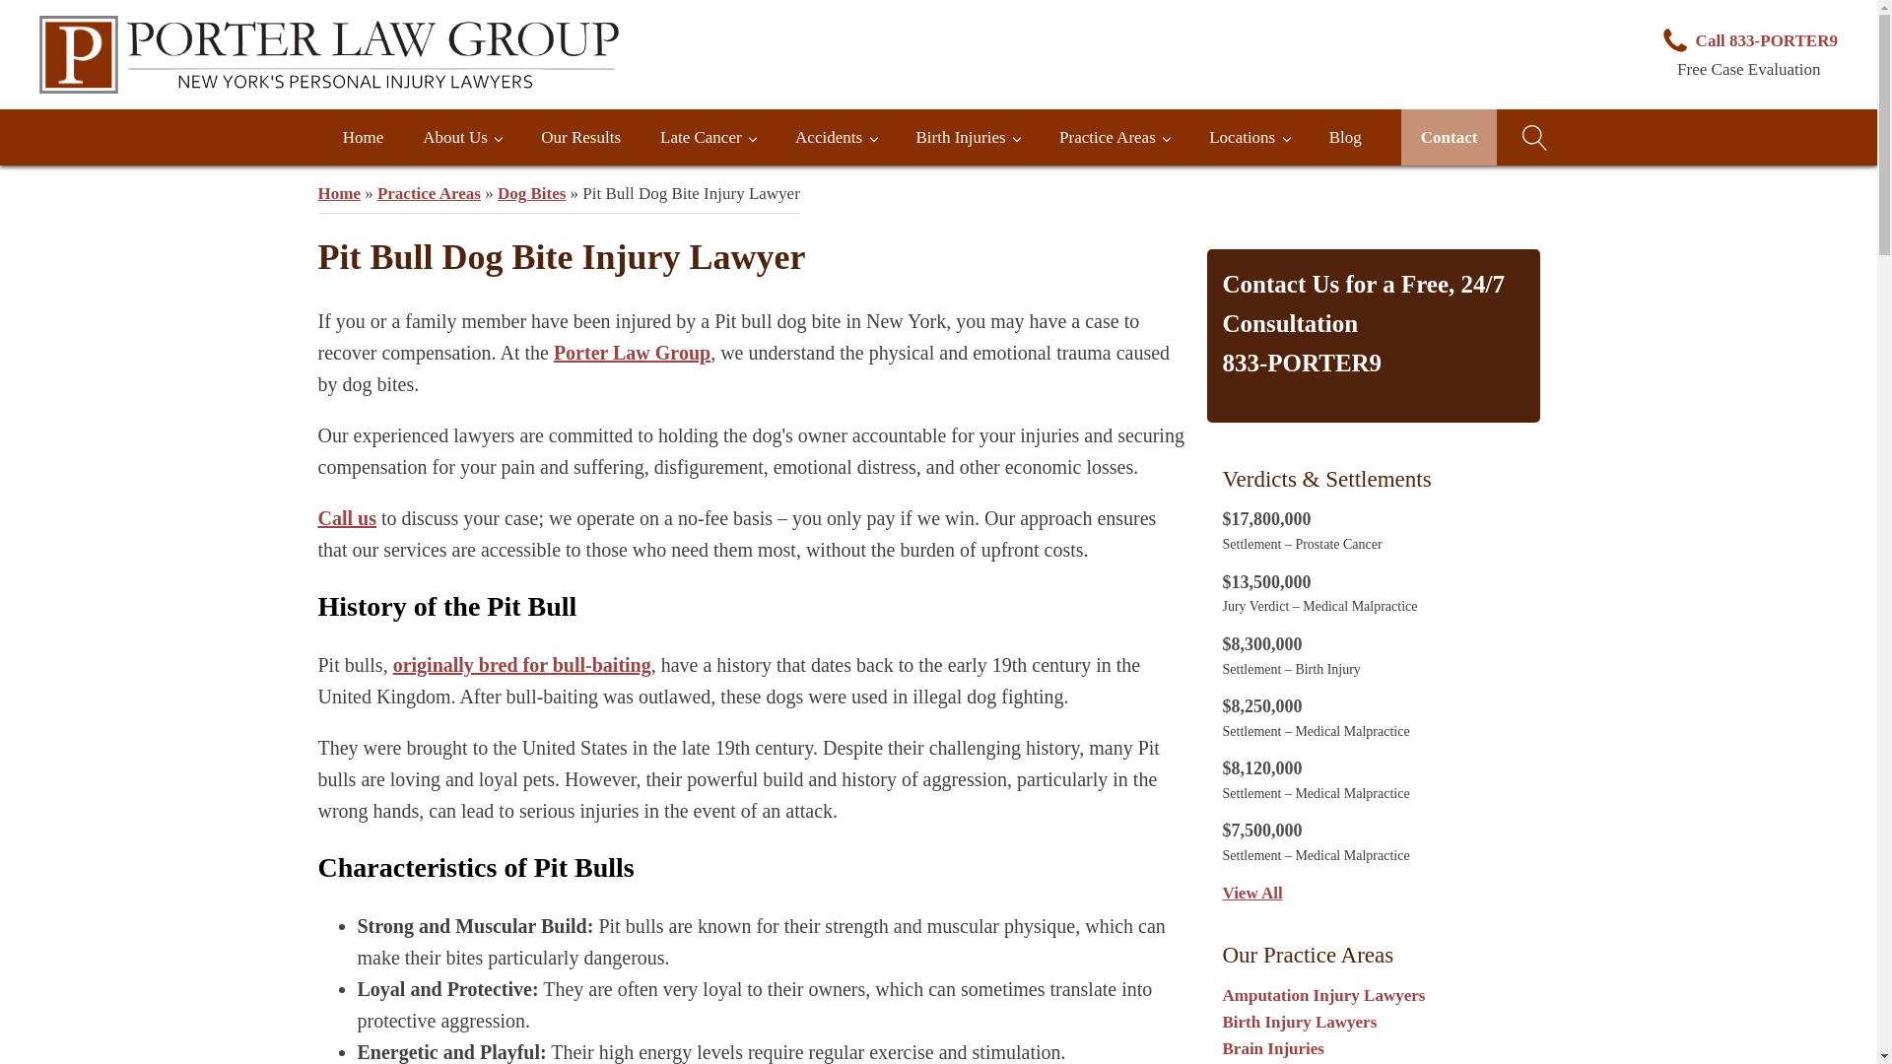  What do you see at coordinates (967, 138) in the screenshot?
I see `Birth Injuries` at bounding box center [967, 138].